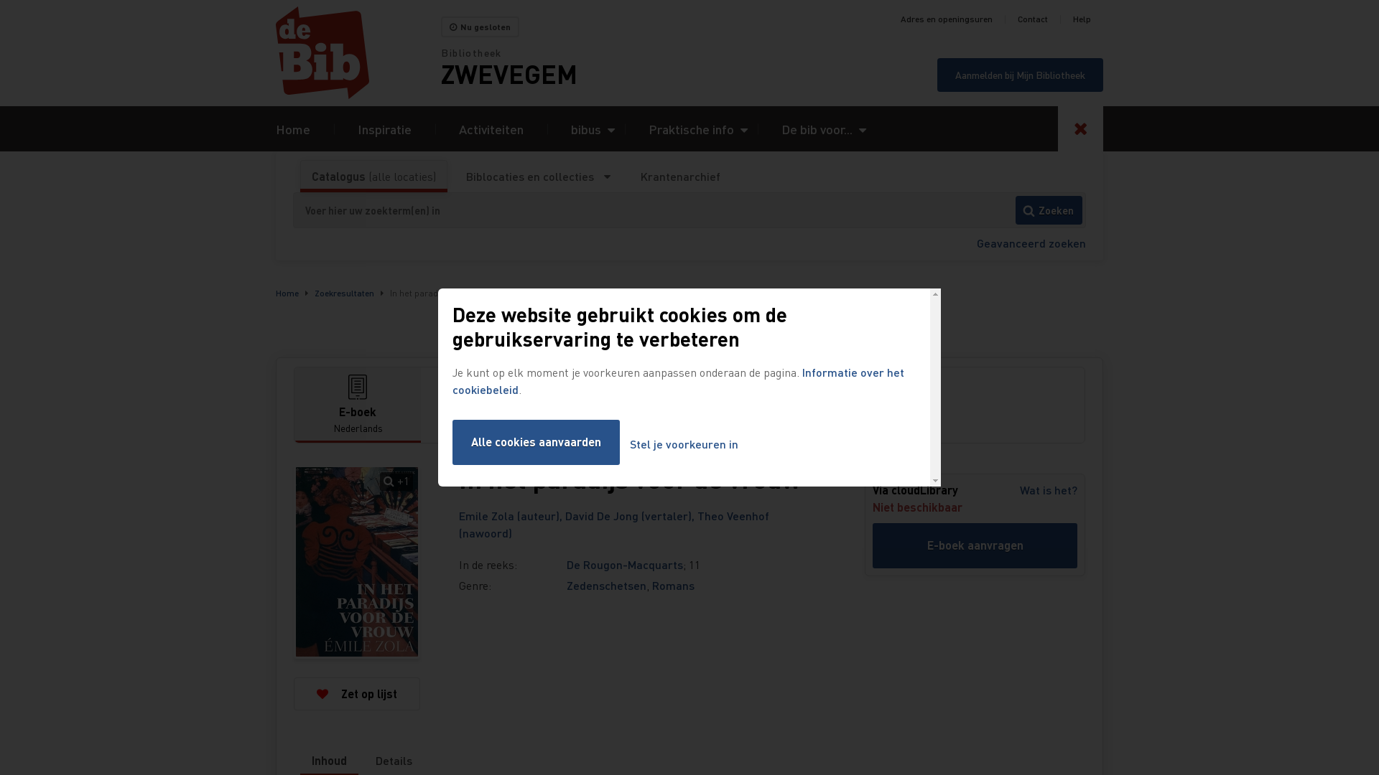 Image resolution: width=1379 pixels, height=775 pixels. What do you see at coordinates (1080, 129) in the screenshot?
I see `Toggle search` at bounding box center [1080, 129].